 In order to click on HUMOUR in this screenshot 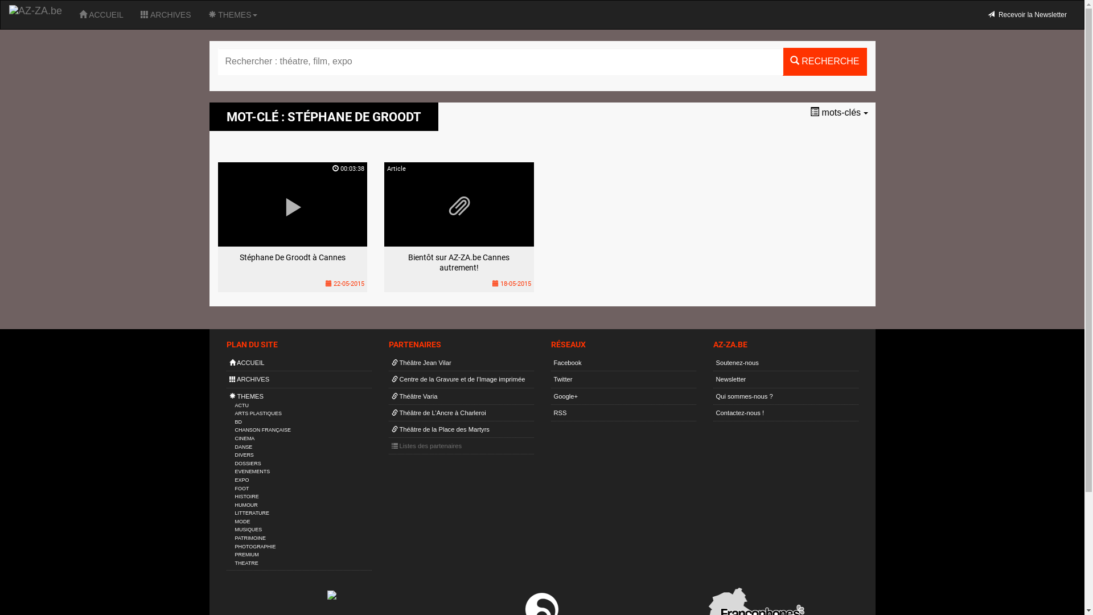, I will do `click(246, 505)`.